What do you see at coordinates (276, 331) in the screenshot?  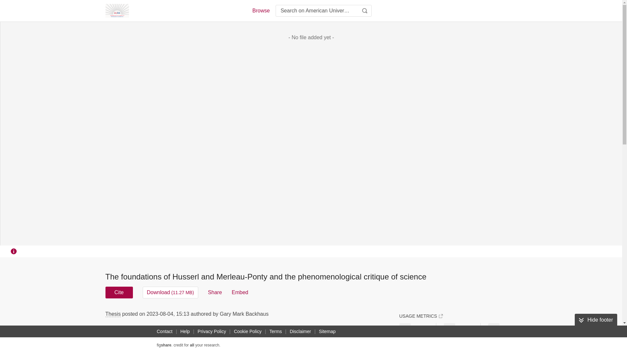 I see `Terms` at bounding box center [276, 331].